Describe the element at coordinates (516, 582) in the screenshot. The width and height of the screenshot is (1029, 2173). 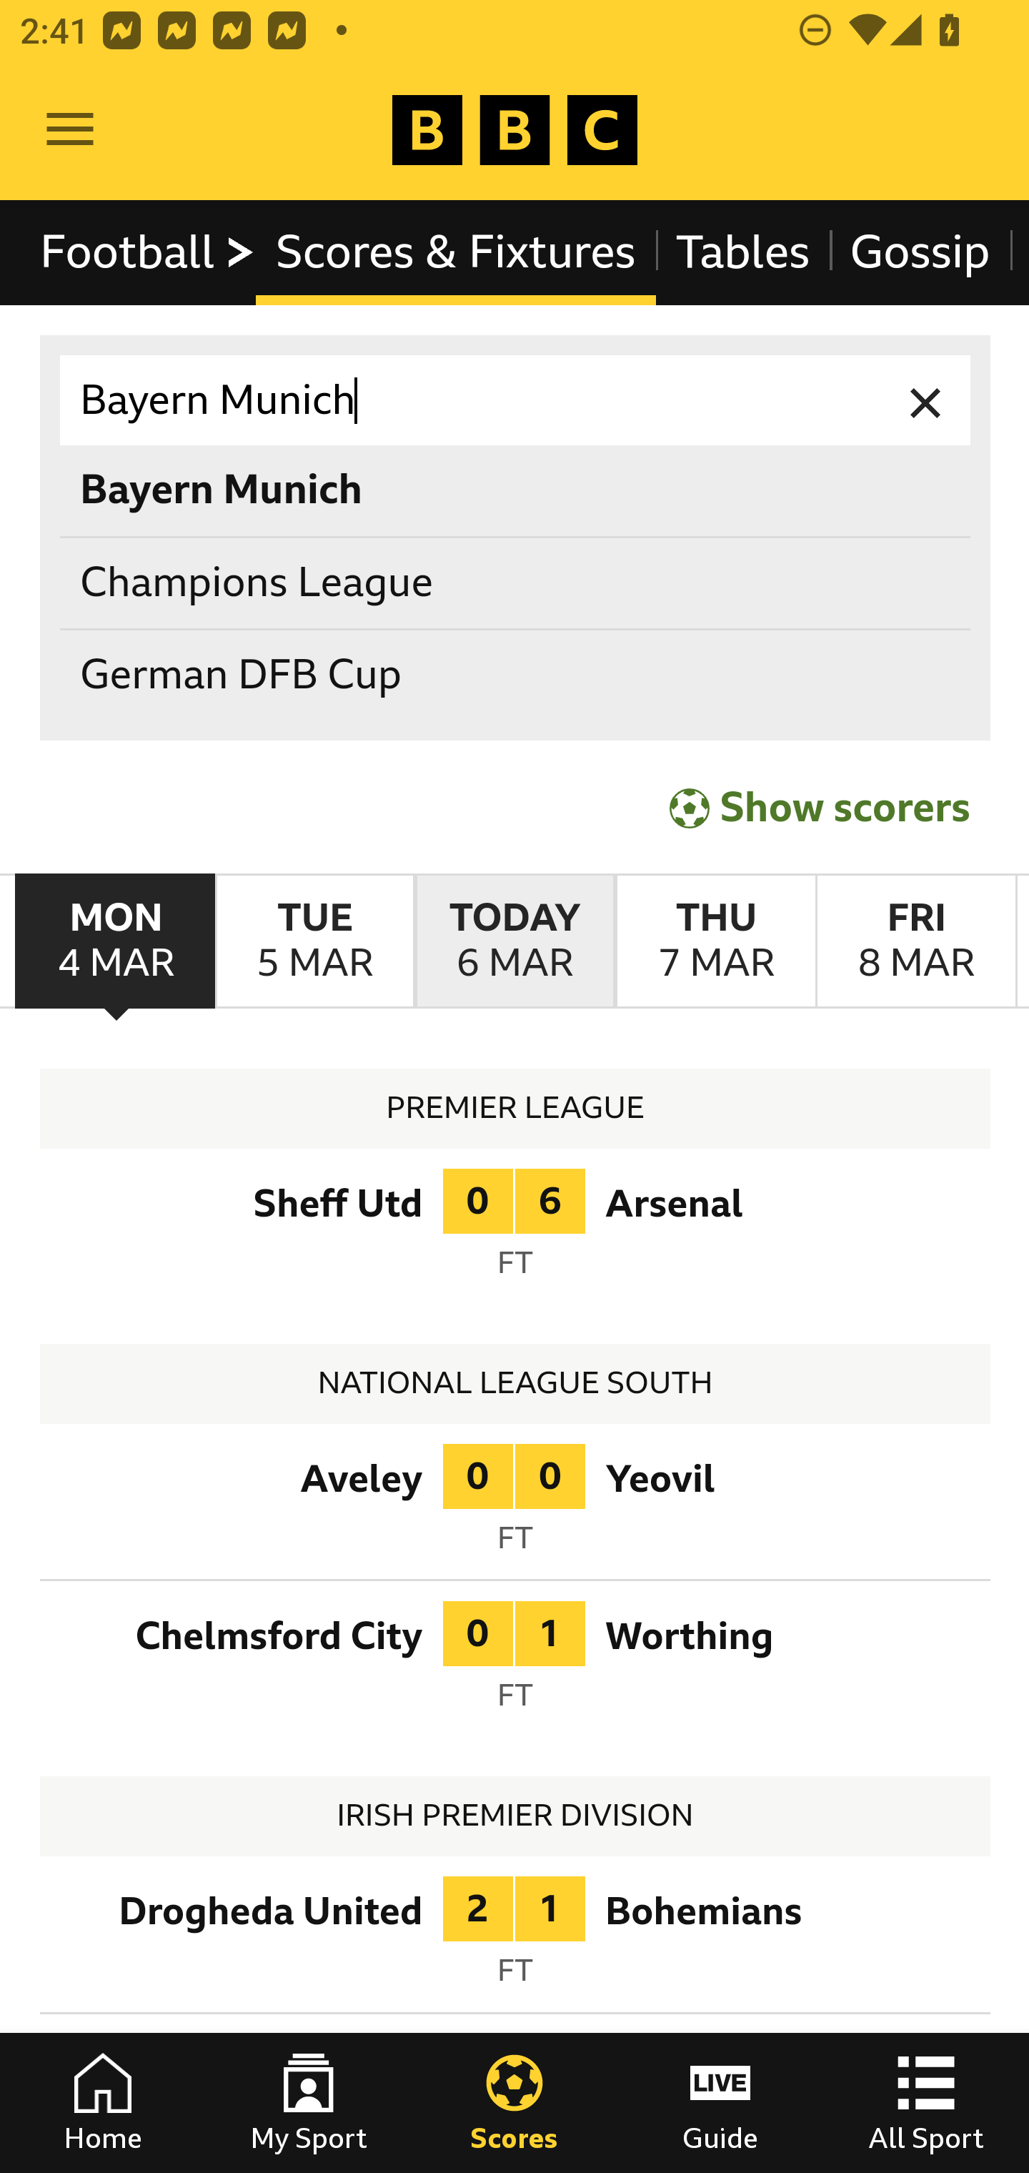
I see `Champions League` at that location.